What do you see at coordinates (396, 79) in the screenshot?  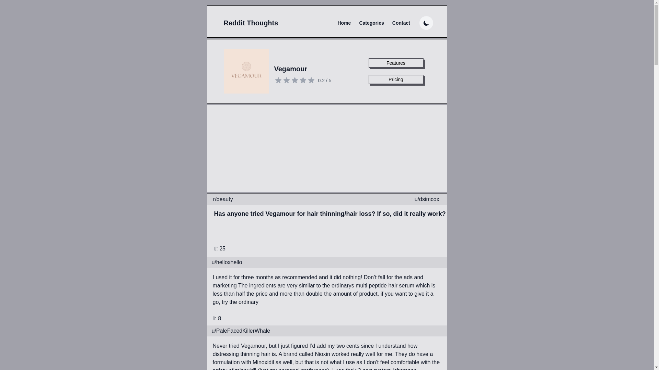 I see `Pricing` at bounding box center [396, 79].